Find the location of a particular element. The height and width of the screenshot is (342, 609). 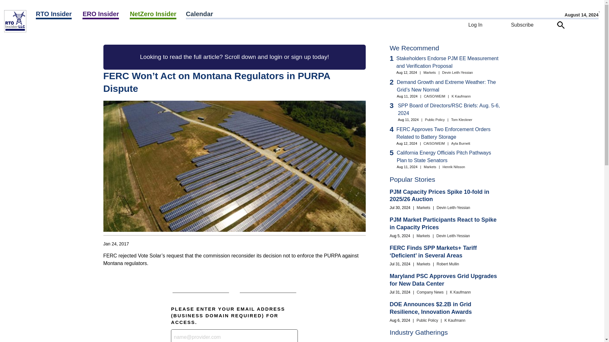

RTO Insider is located at coordinates (54, 15).